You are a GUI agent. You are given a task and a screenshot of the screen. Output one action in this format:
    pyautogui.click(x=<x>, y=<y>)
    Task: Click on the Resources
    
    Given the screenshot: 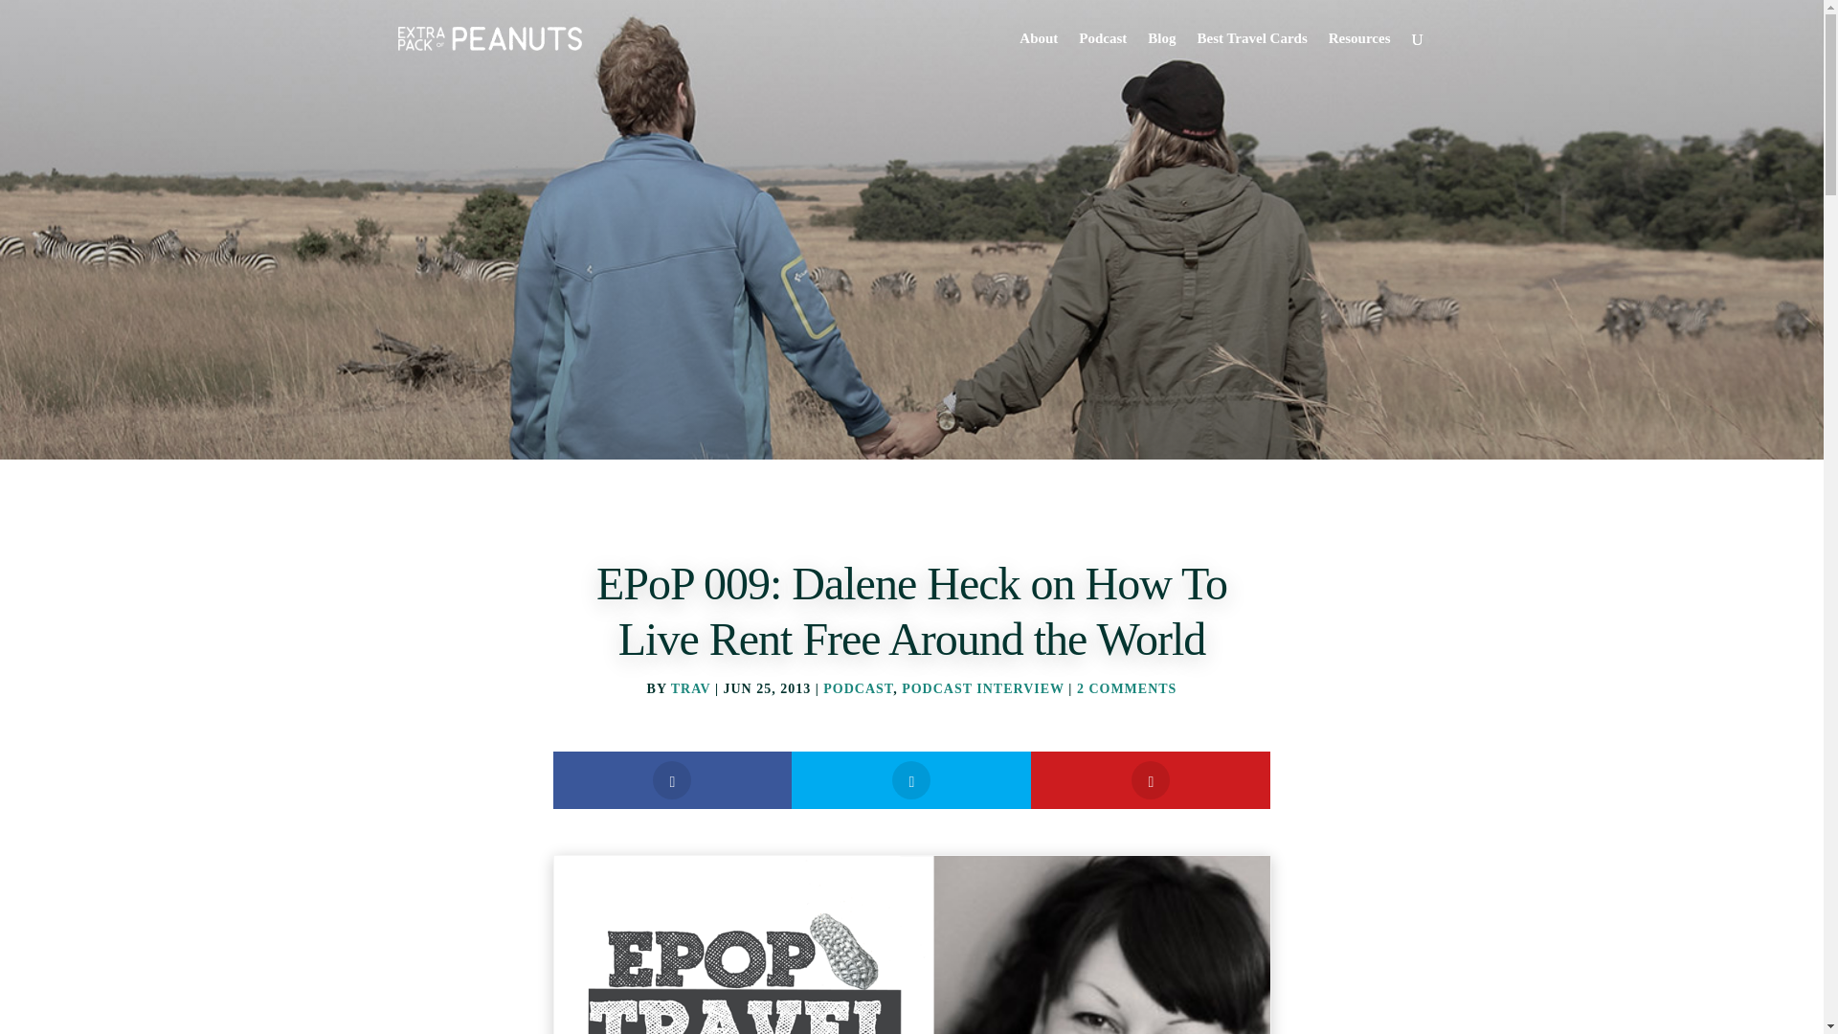 What is the action you would take?
    pyautogui.click(x=1359, y=55)
    